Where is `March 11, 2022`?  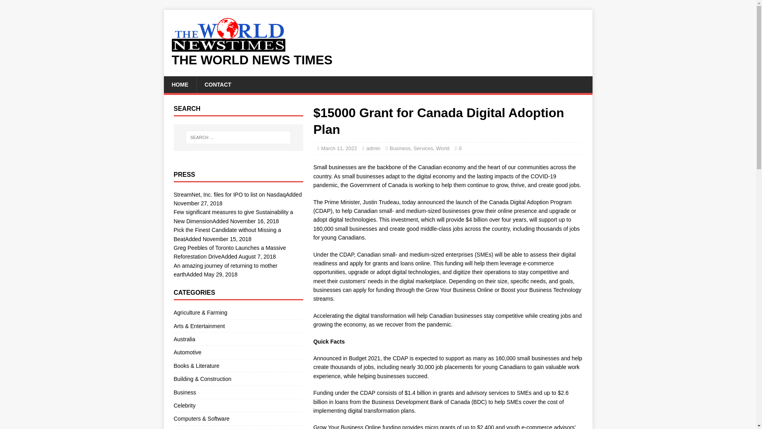 March 11, 2022 is located at coordinates (339, 149).